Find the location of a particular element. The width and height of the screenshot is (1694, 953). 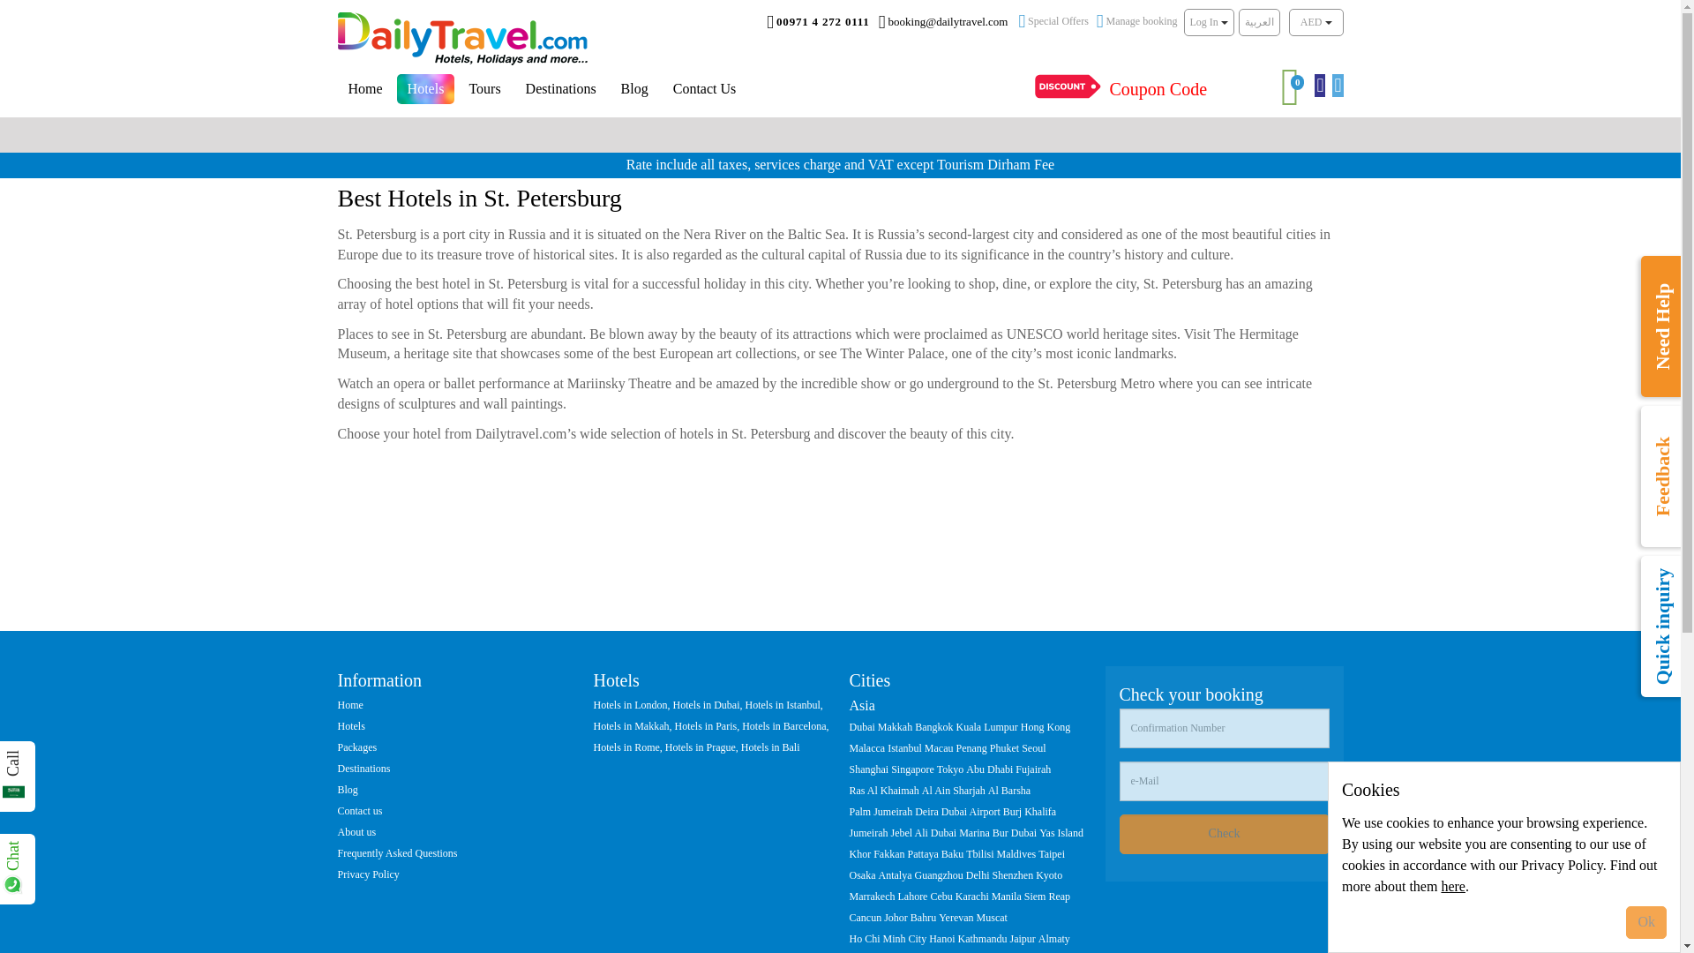

Blog is located at coordinates (1292, 86).